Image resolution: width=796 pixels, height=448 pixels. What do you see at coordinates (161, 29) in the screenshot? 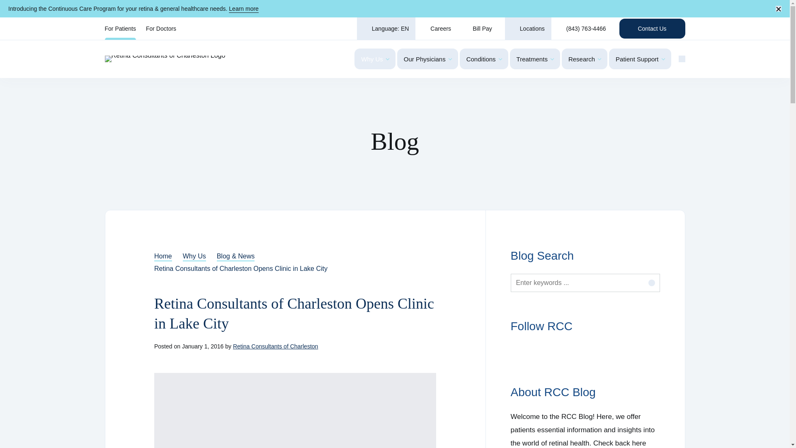
I see `For Doctors` at bounding box center [161, 29].